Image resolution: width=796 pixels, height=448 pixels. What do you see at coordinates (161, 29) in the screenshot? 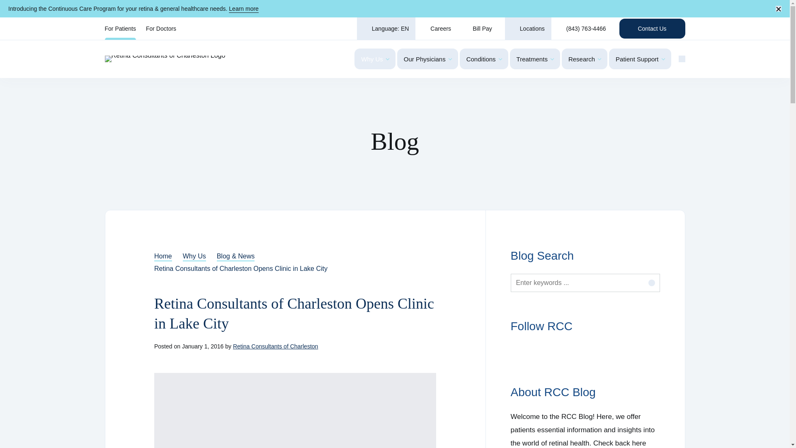
I see `For Doctors` at bounding box center [161, 29].